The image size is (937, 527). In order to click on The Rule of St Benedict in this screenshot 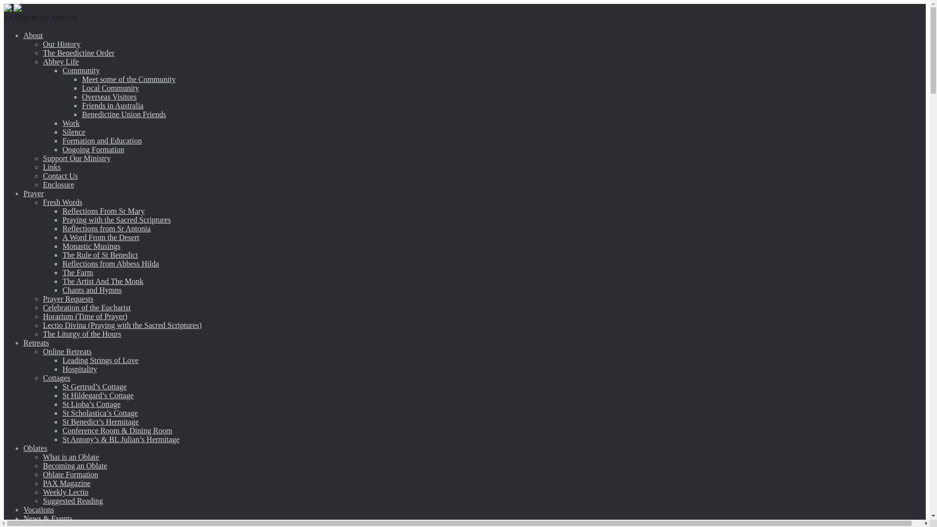, I will do `click(101, 255)`.